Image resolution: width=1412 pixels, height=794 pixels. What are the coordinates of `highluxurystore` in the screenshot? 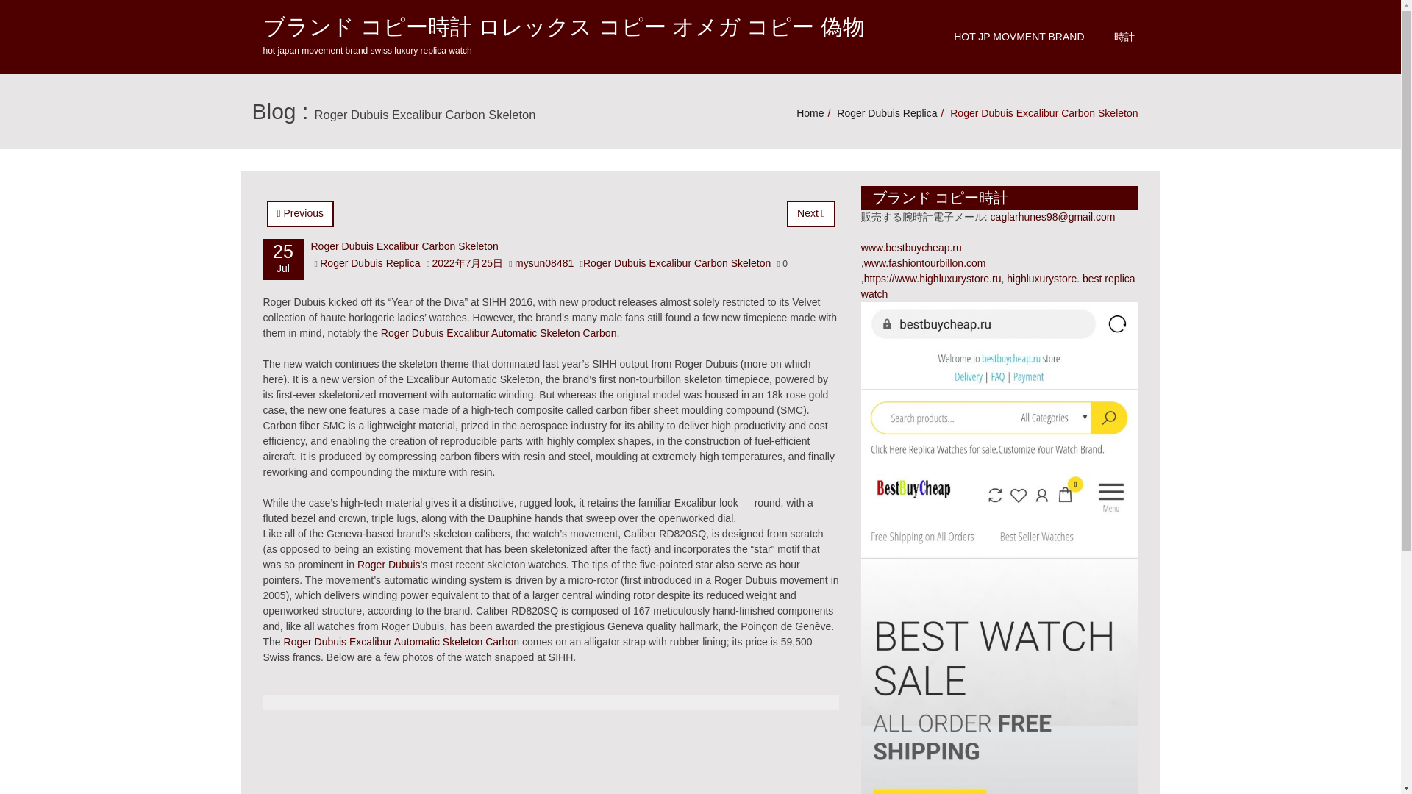 It's located at (1041, 278).